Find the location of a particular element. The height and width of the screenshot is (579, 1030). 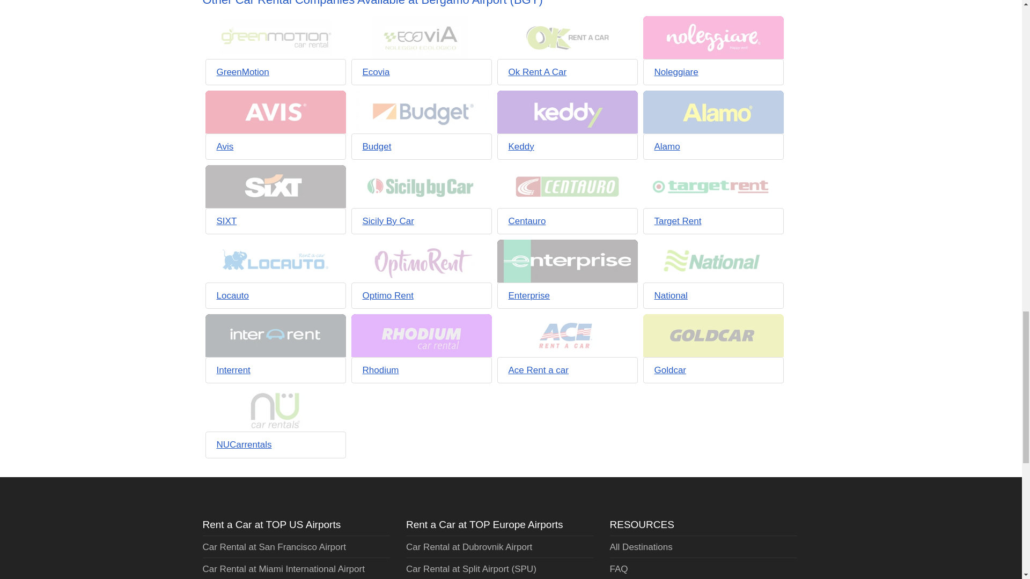

Ace Rent a car is located at coordinates (539, 370).